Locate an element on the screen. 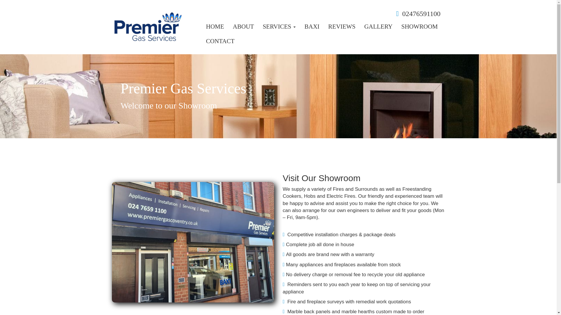 The width and height of the screenshot is (561, 315). 02476591100 is located at coordinates (421, 13).